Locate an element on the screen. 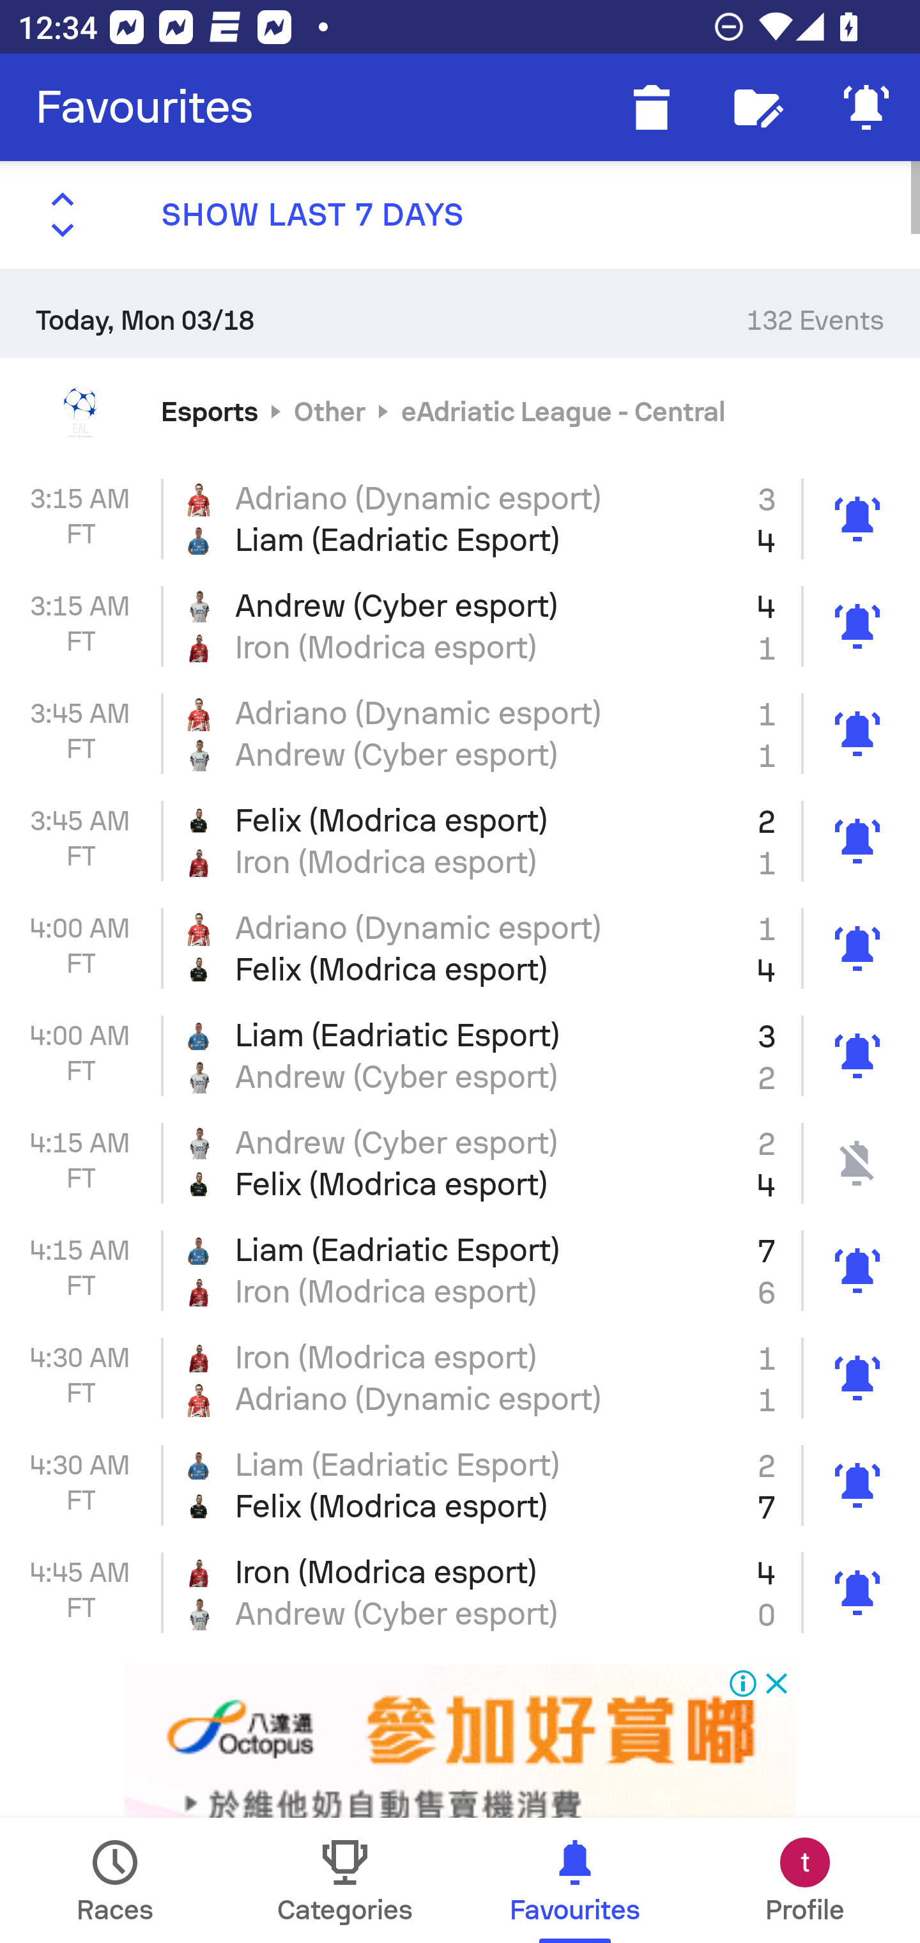 The width and height of the screenshot is (920, 1943). Delete finished is located at coordinates (652, 107).